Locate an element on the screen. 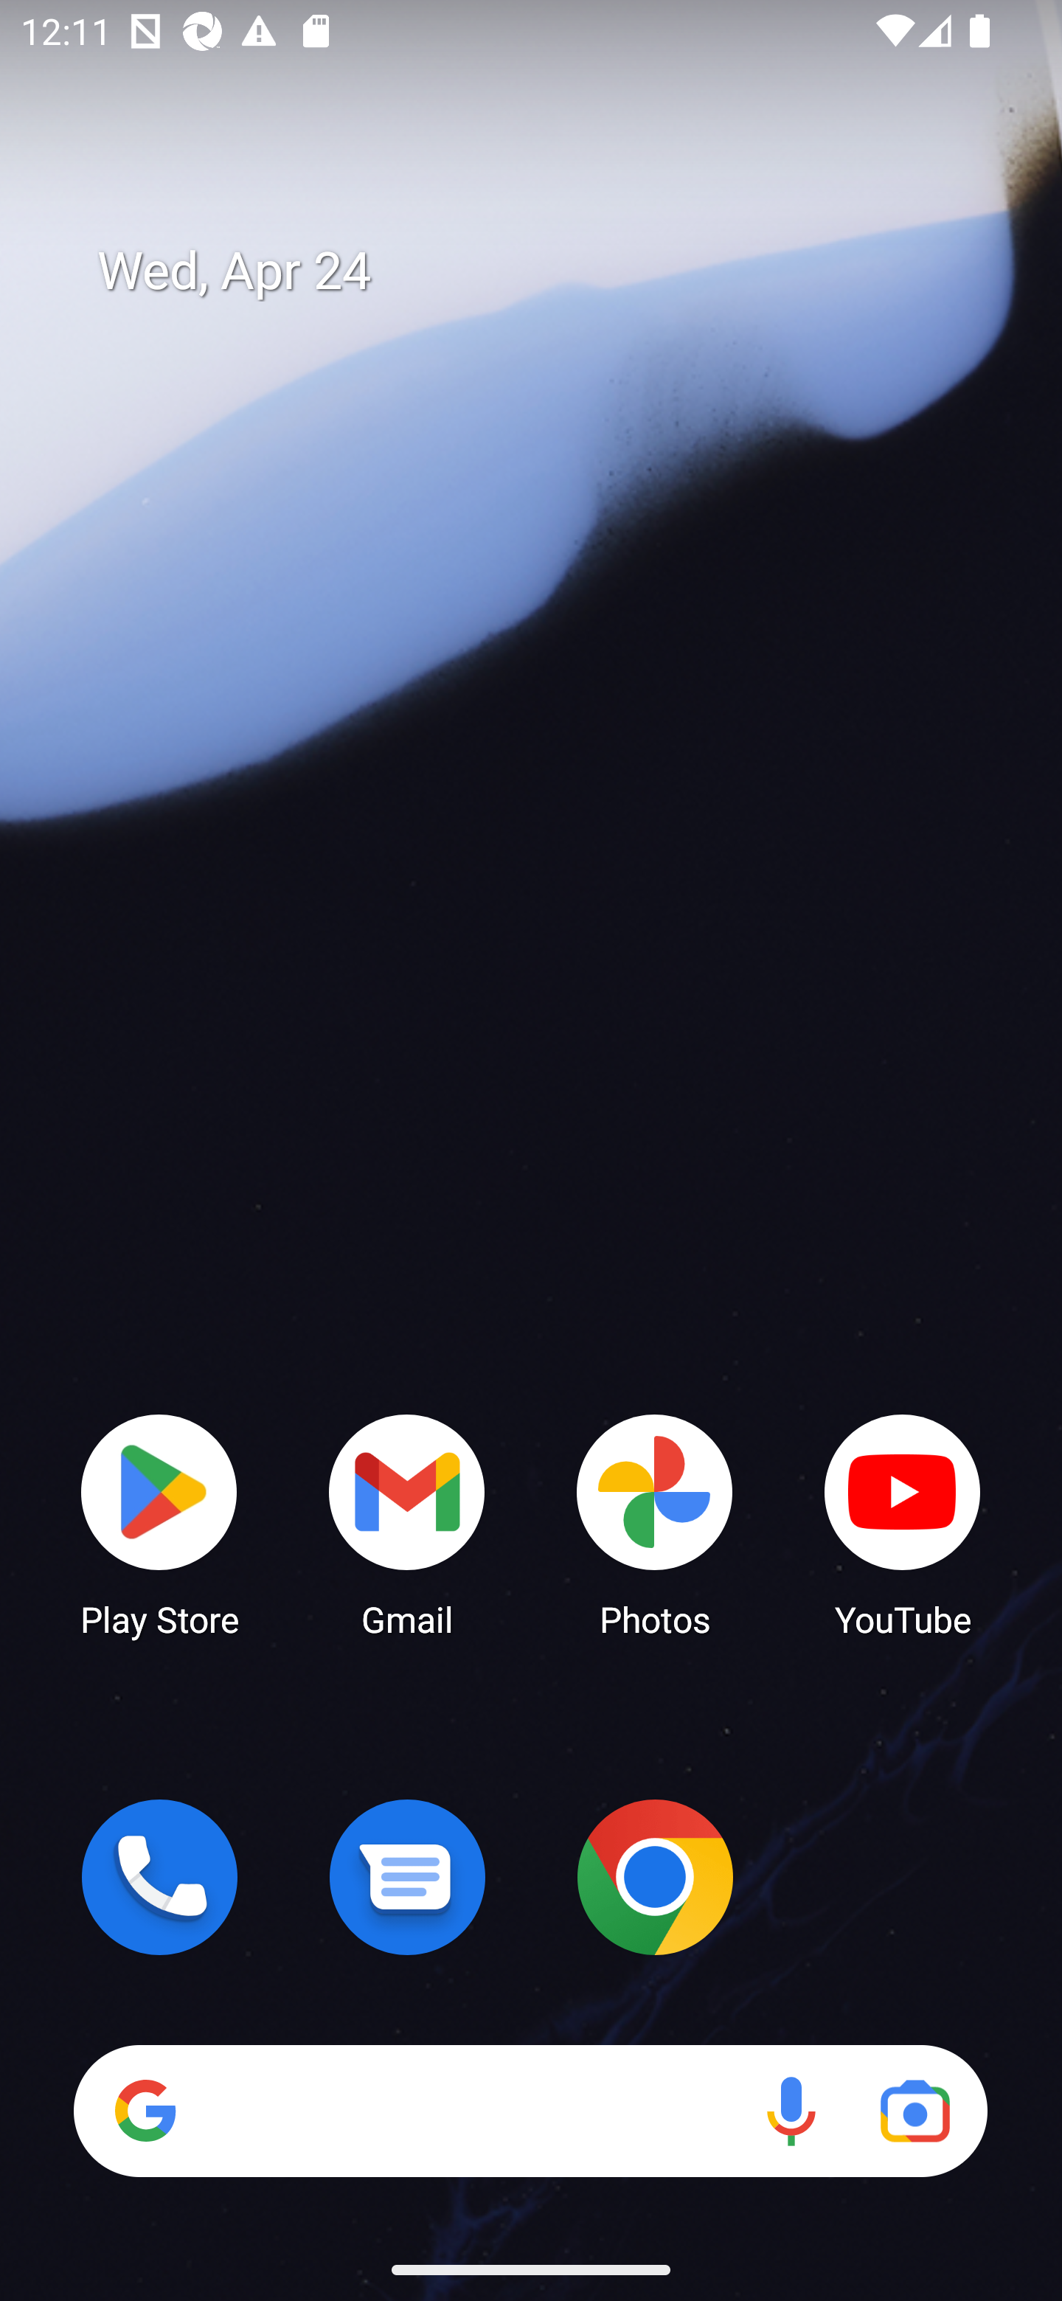 This screenshot has width=1062, height=2301. Chrome is located at coordinates (655, 1877).